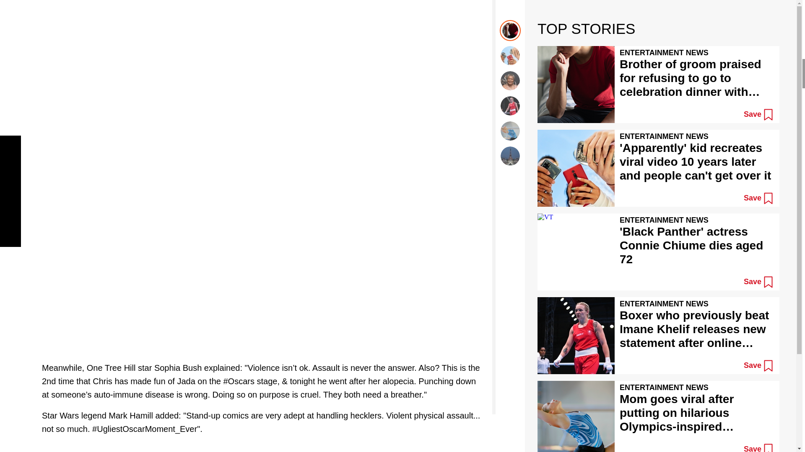  What do you see at coordinates (262, 449) in the screenshot?
I see `Twitter Tweet` at bounding box center [262, 449].